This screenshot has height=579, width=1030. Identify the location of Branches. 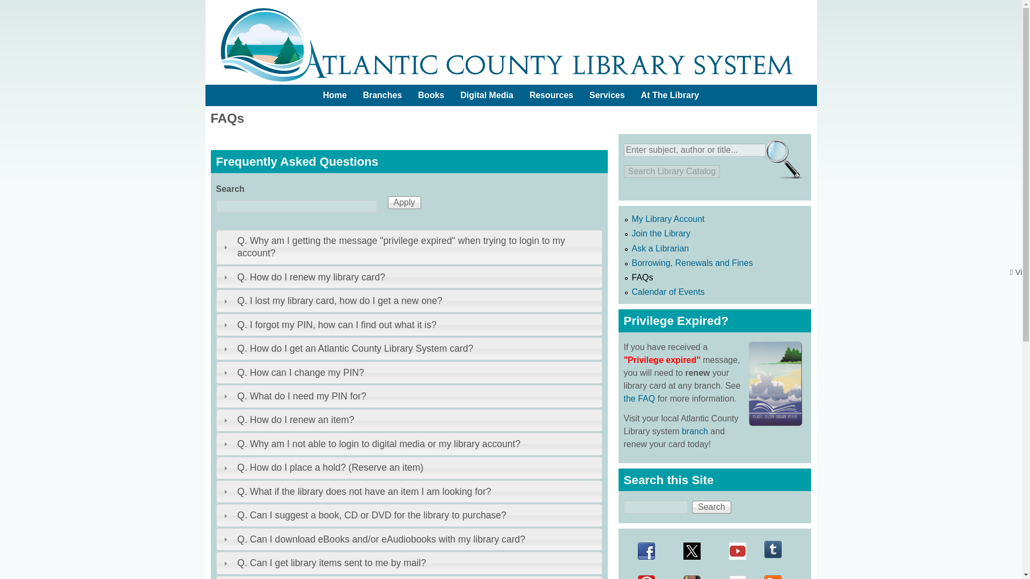
(382, 95).